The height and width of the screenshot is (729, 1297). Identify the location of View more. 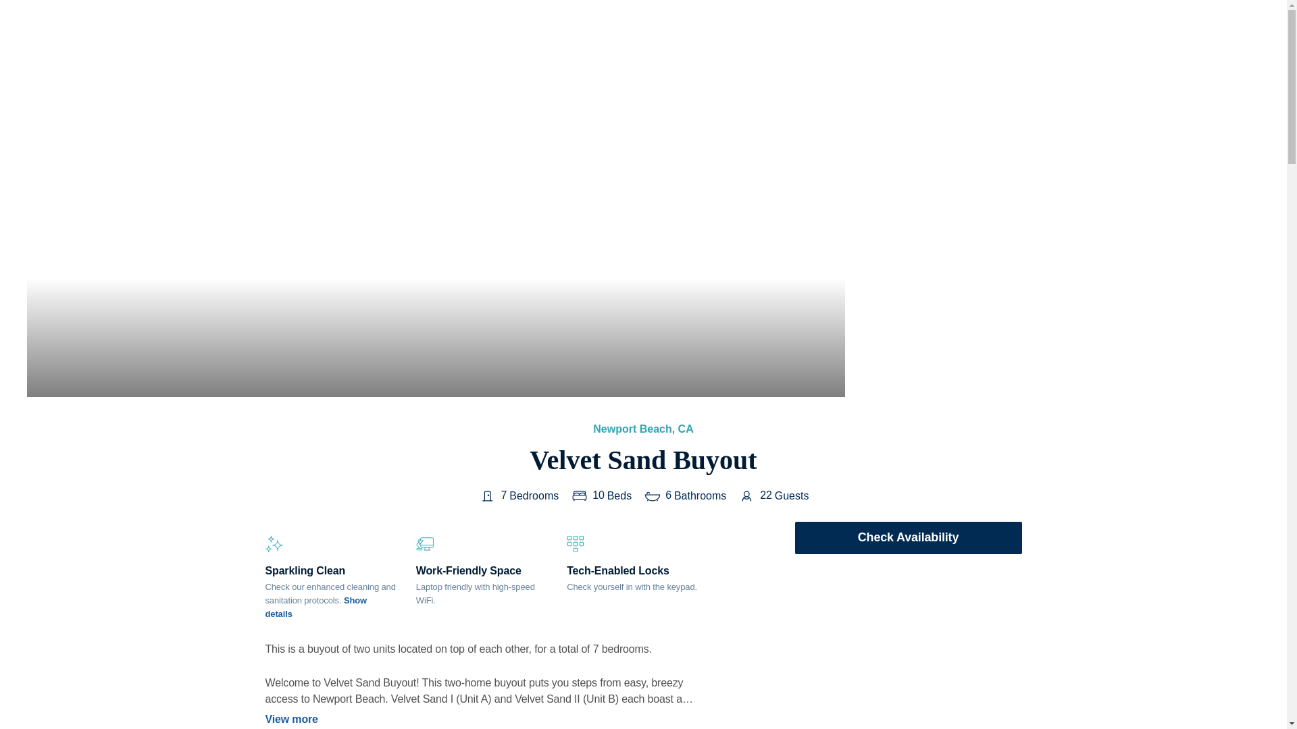
(481, 720).